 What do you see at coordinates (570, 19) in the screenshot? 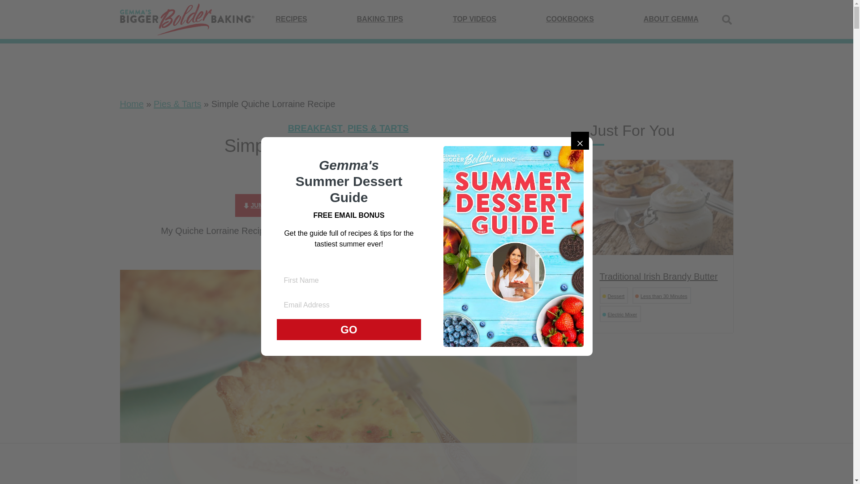
I see `COOKBOOKS` at bounding box center [570, 19].